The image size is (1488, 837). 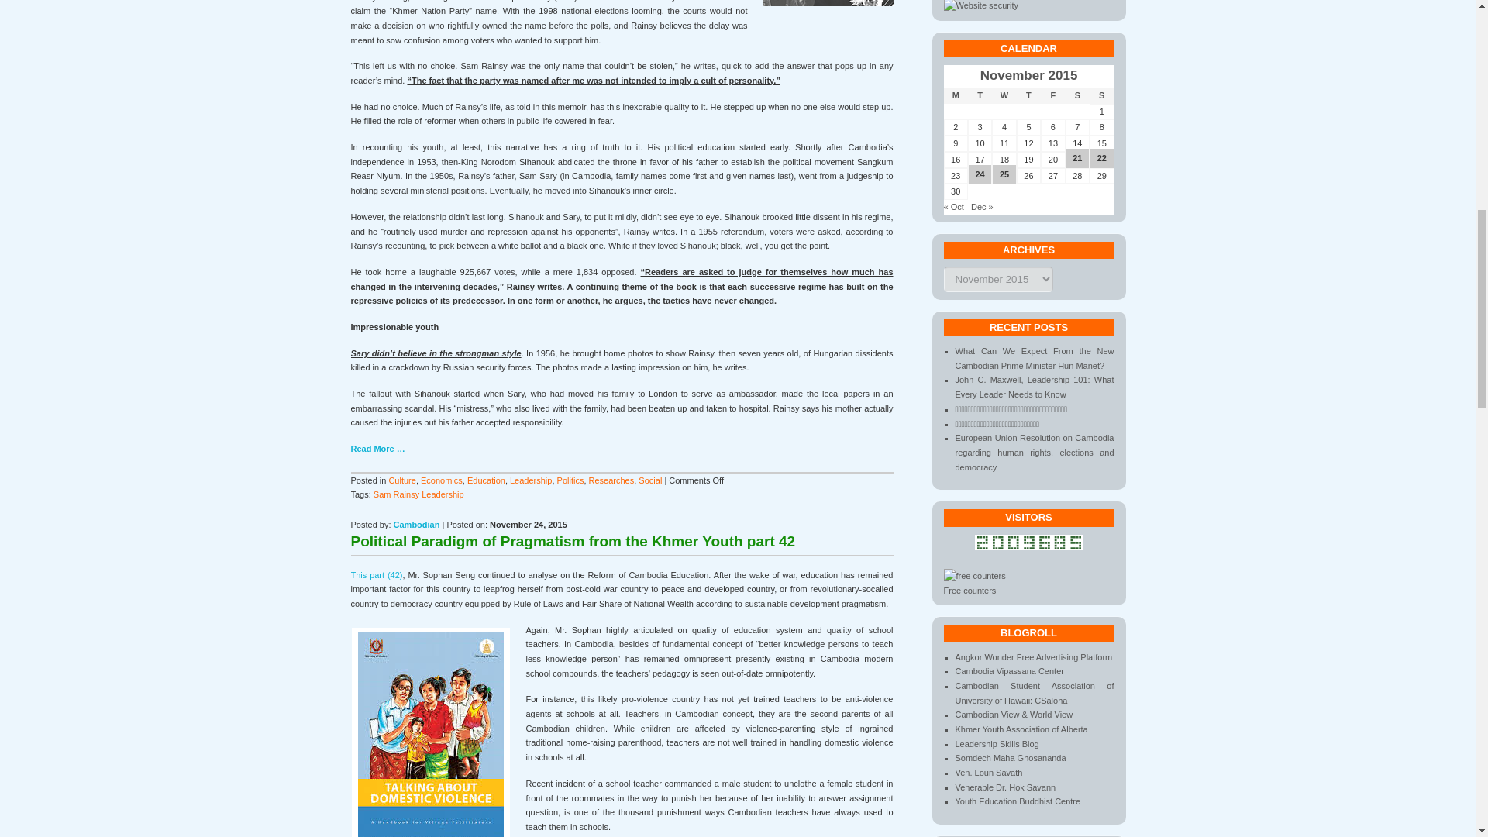 I want to click on Saturday, so click(x=1077, y=95).